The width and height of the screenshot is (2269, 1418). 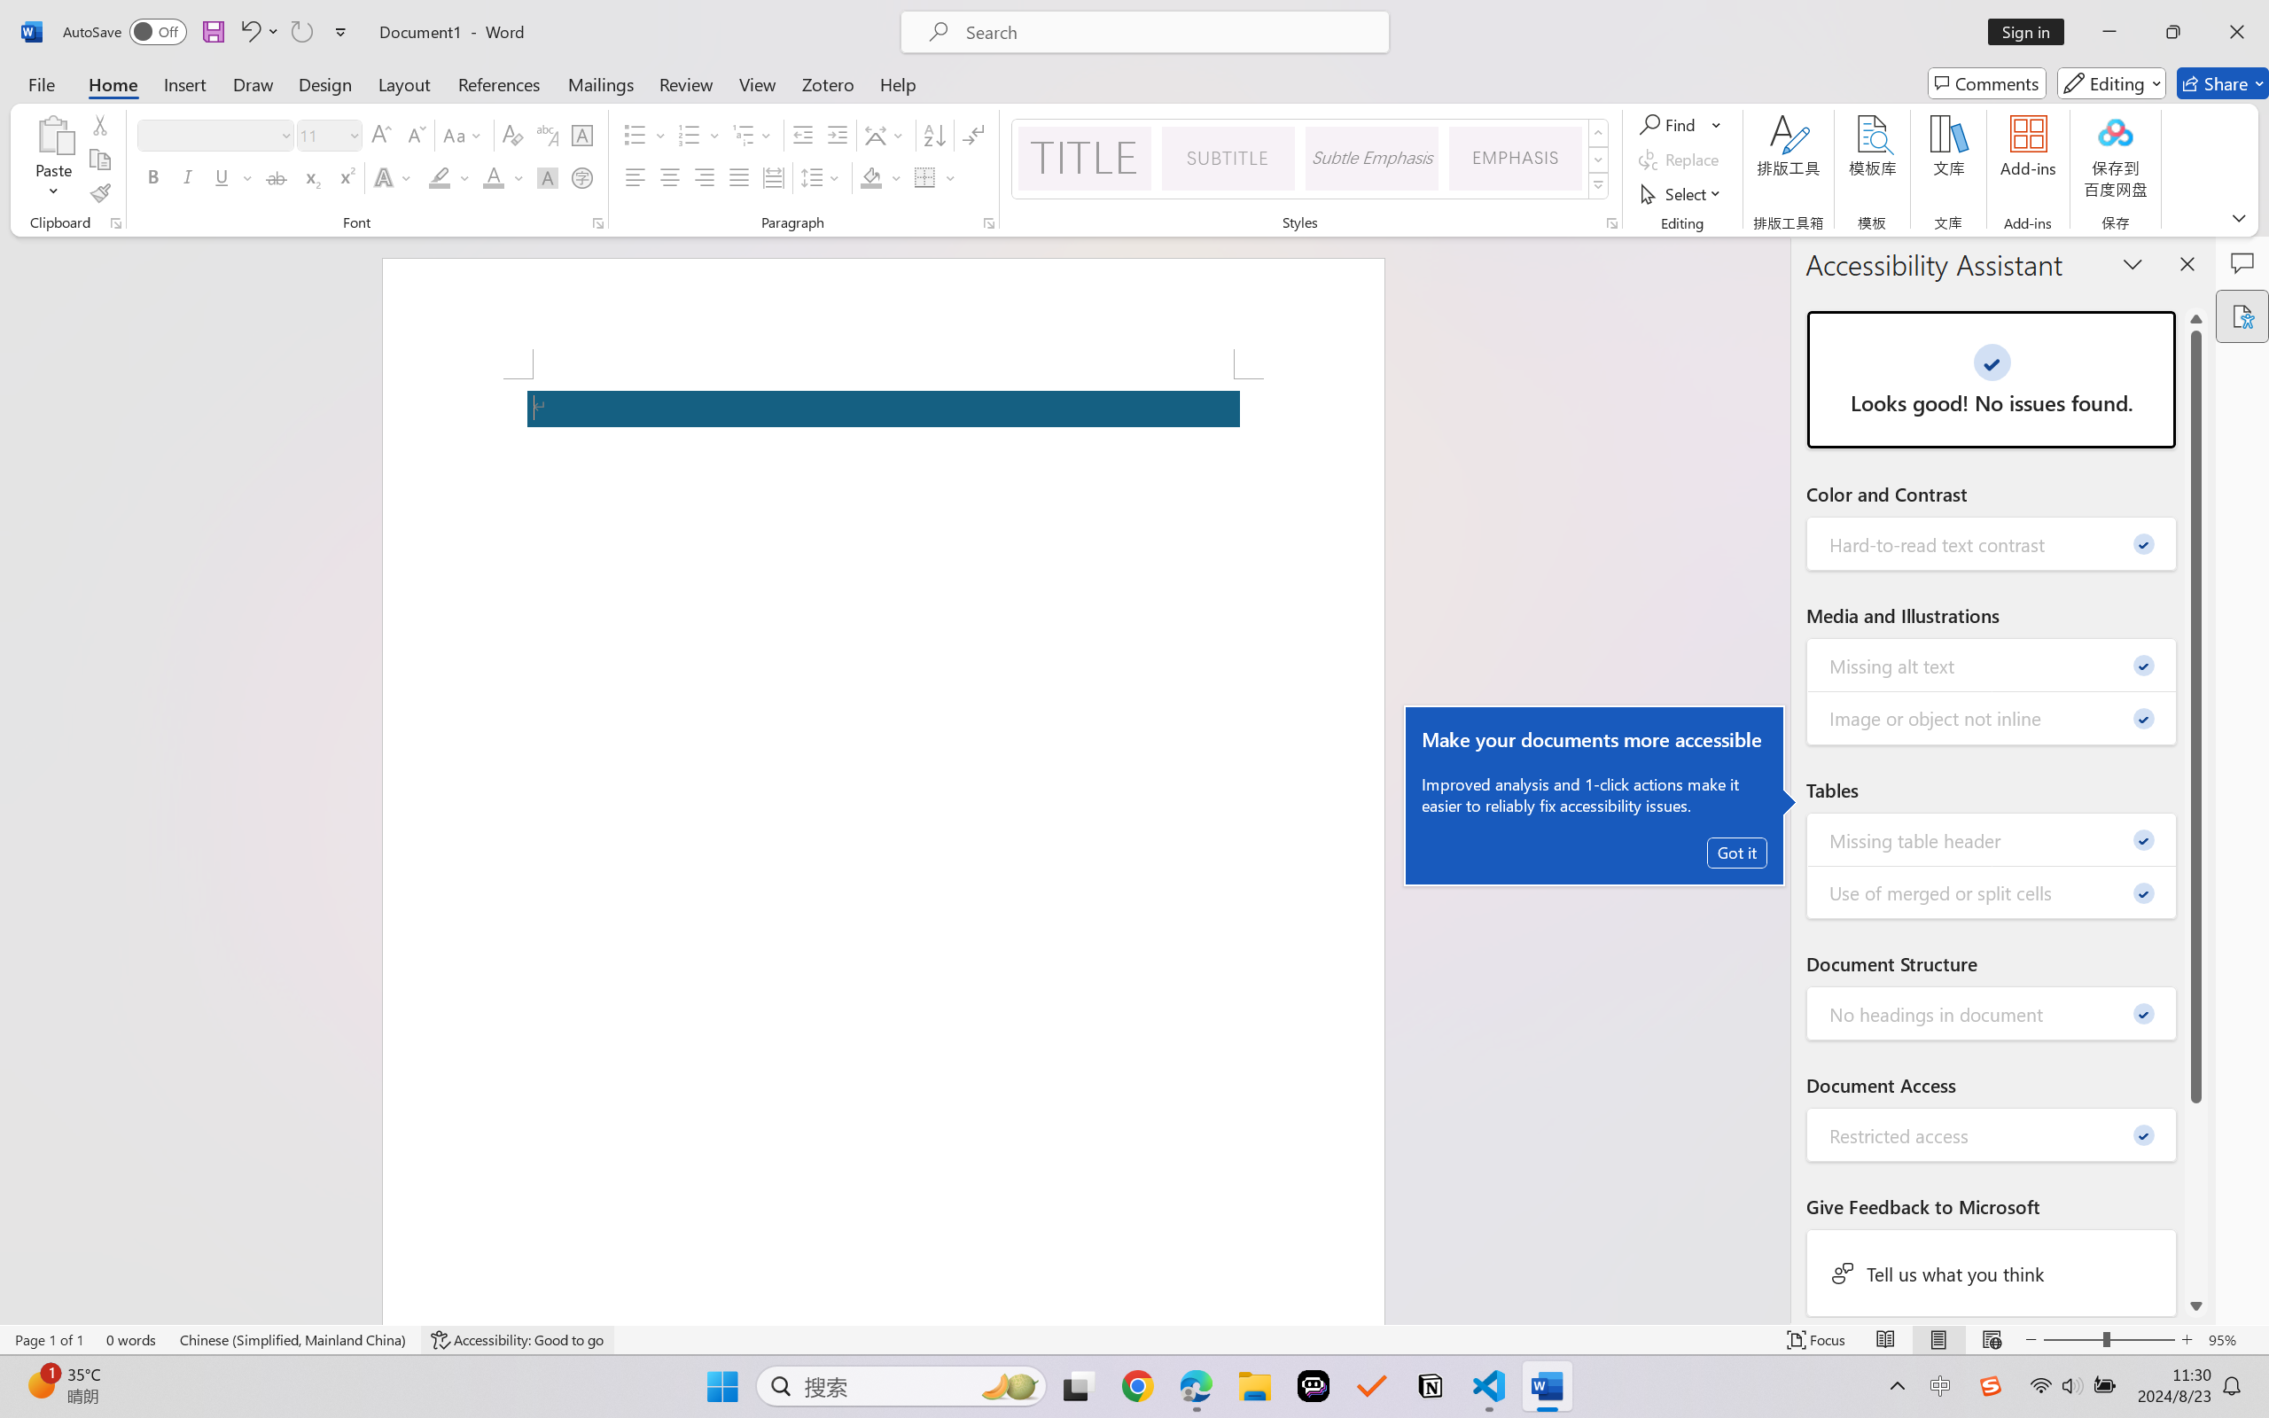 What do you see at coordinates (1992, 840) in the screenshot?
I see `Missing table header - 0` at bounding box center [1992, 840].